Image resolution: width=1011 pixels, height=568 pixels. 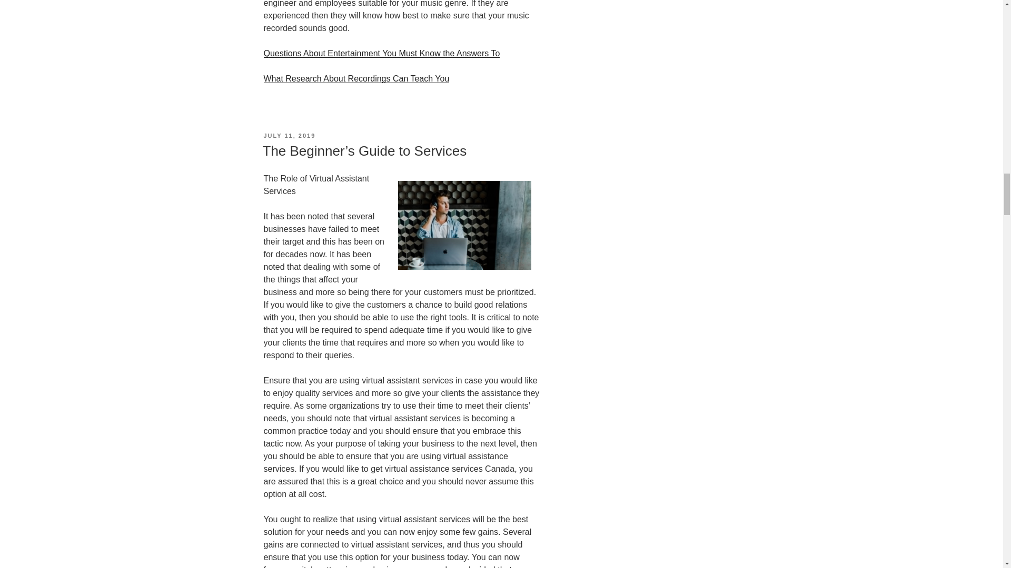 I want to click on JULY 11, 2019, so click(x=289, y=135).